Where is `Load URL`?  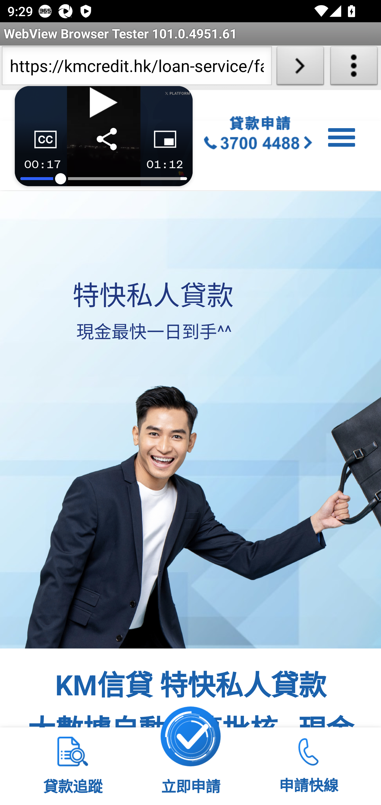 Load URL is located at coordinates (300, 68).